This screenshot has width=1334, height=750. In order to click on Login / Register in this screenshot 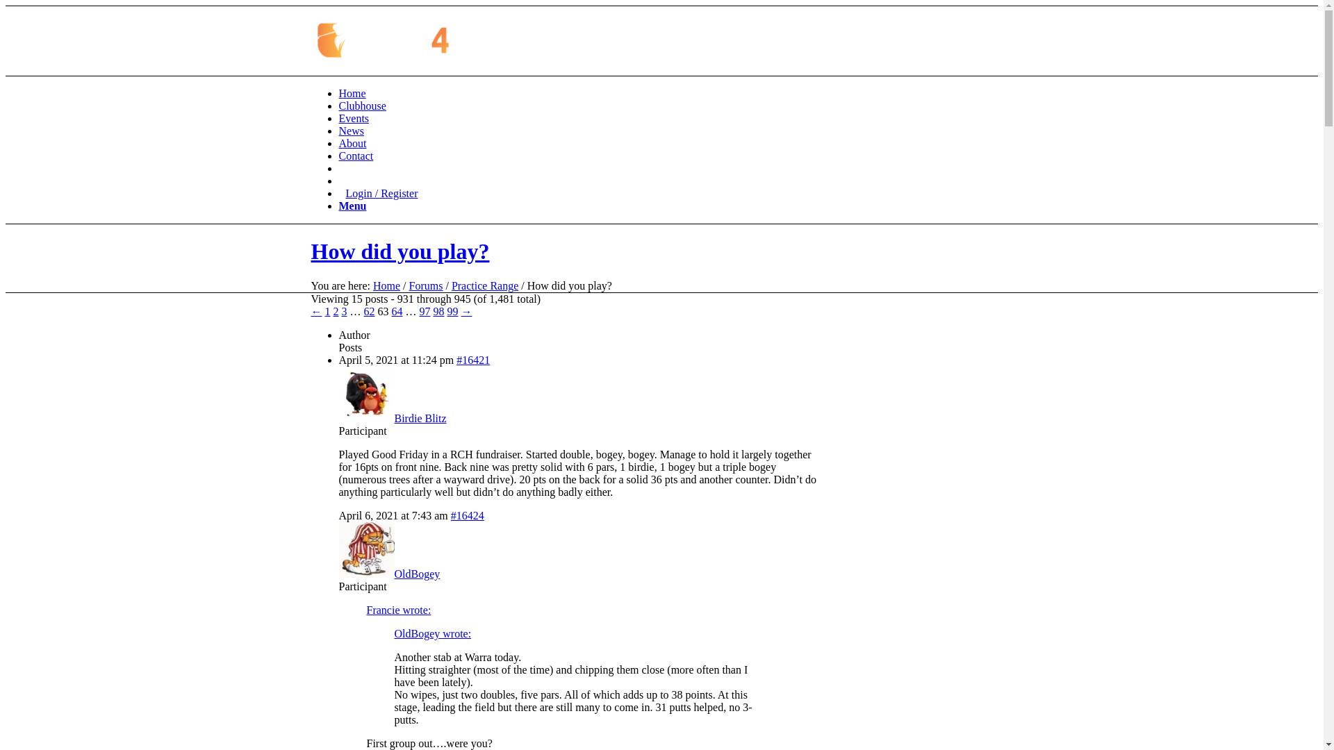, I will do `click(379, 193)`.